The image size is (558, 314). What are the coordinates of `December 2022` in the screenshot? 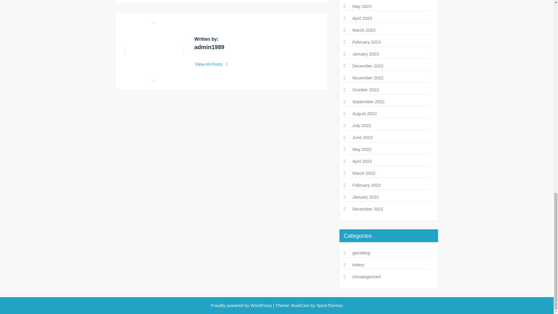 It's located at (368, 66).